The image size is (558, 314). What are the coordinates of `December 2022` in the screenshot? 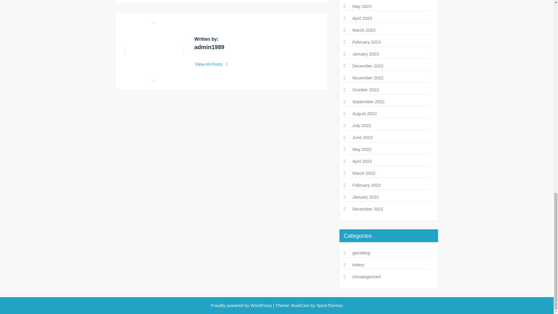 It's located at (368, 66).